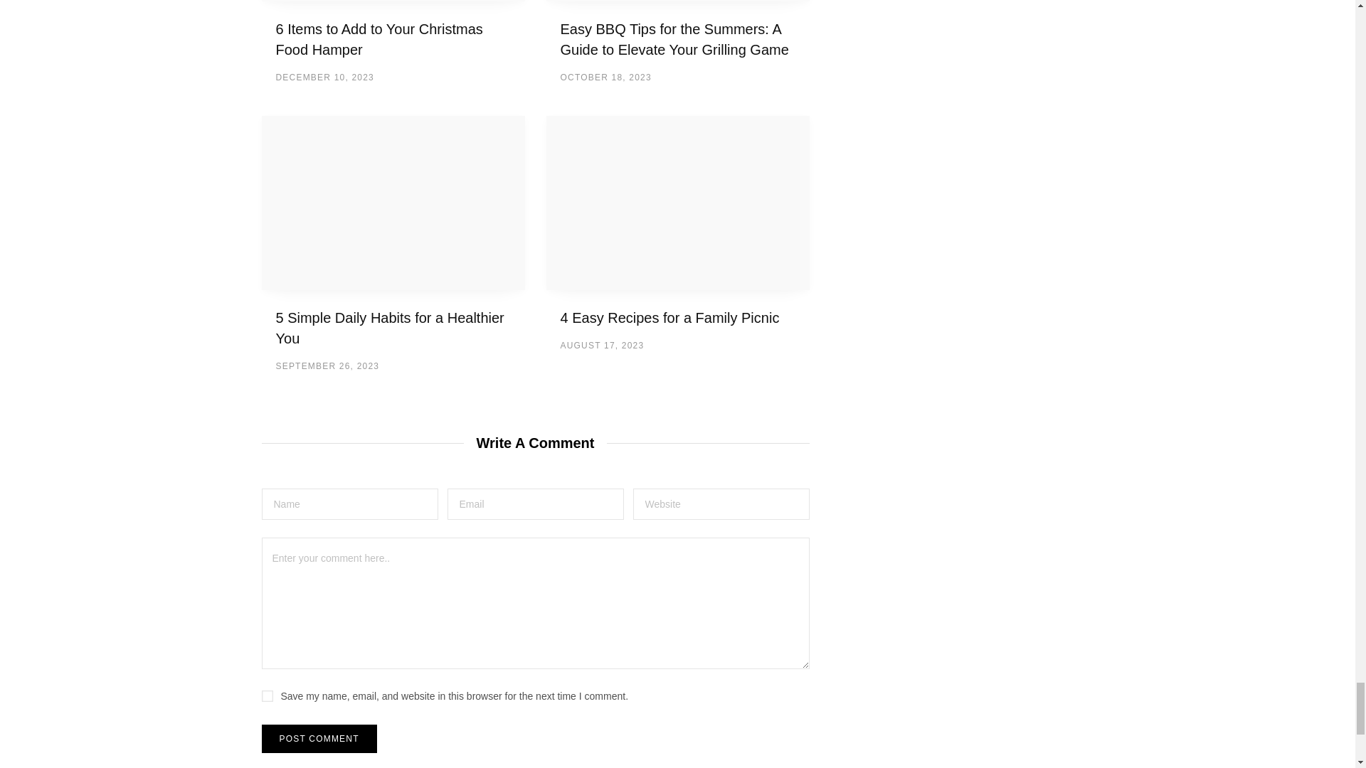 The height and width of the screenshot is (768, 1366). I want to click on yes, so click(268, 695).